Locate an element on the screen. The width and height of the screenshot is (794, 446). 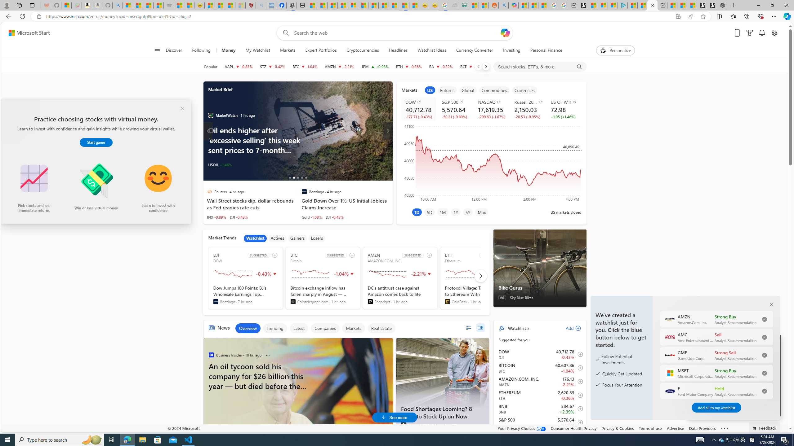
DJI DOW decrease 40,712.78 -177.71 -0.43% item0 is located at coordinates (540, 354).